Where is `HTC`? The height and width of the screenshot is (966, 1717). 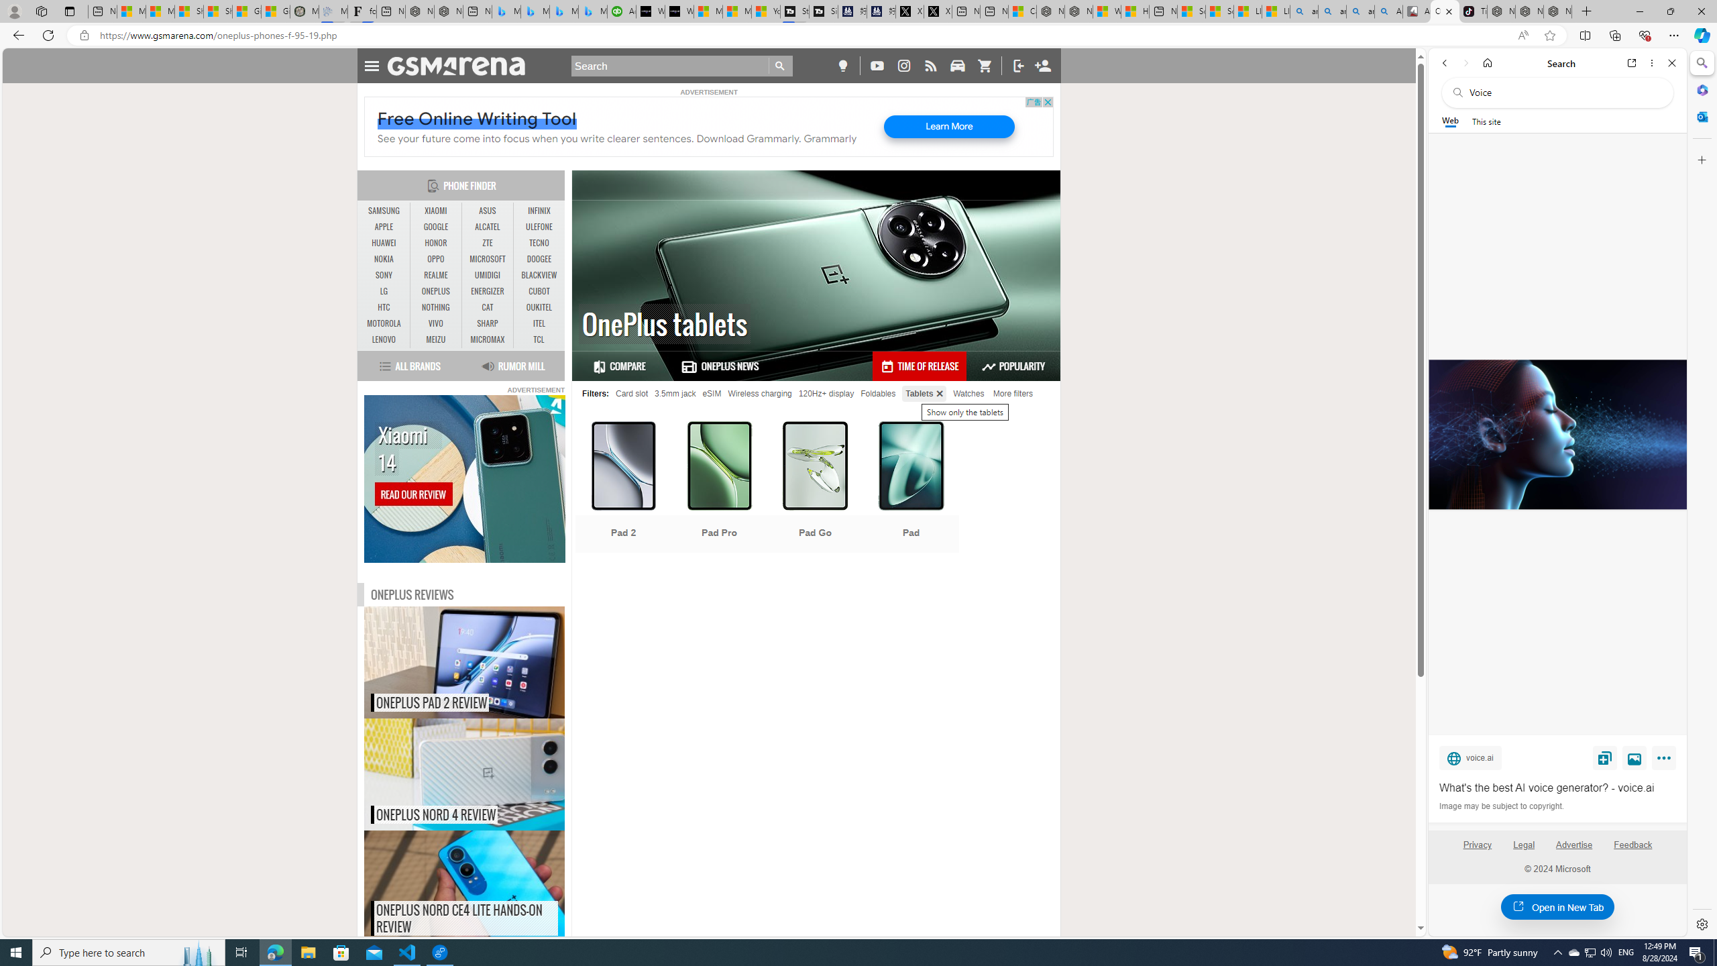 HTC is located at coordinates (384, 308).